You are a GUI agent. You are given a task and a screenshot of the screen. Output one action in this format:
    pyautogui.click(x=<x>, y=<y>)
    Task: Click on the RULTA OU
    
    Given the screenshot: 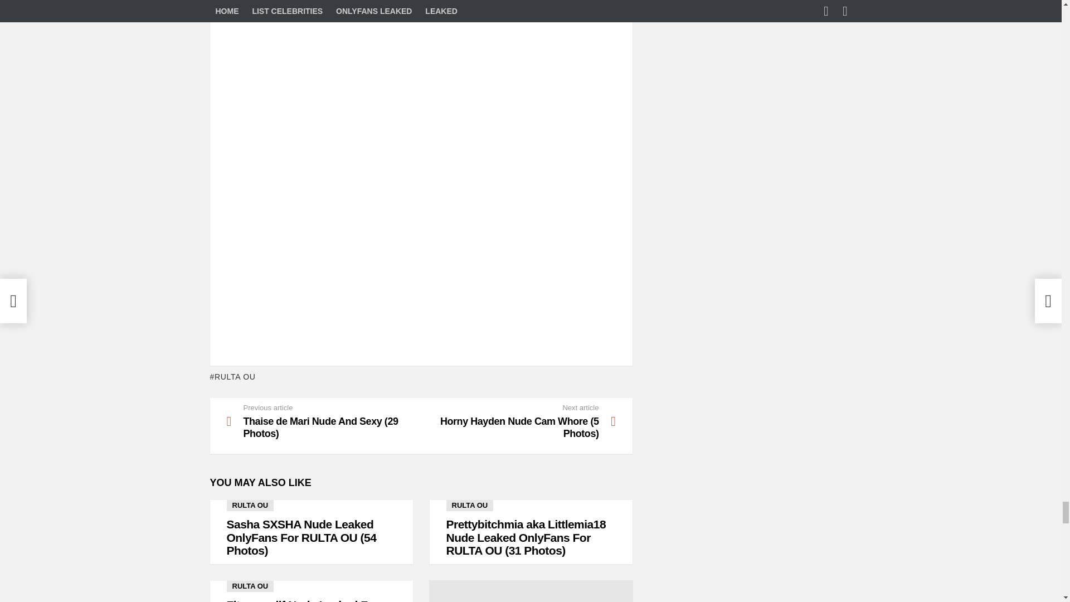 What is the action you would take?
    pyautogui.click(x=232, y=377)
    